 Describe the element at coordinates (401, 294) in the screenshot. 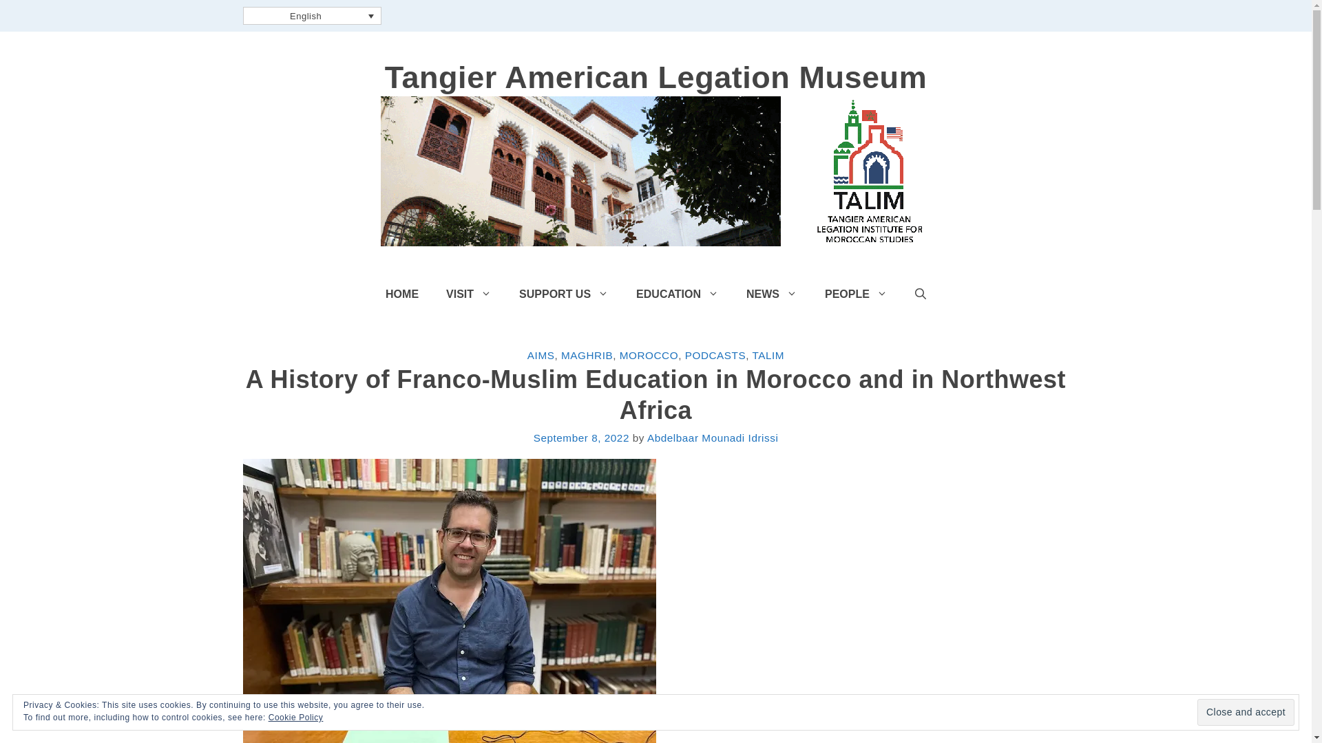

I see `HOME` at that location.